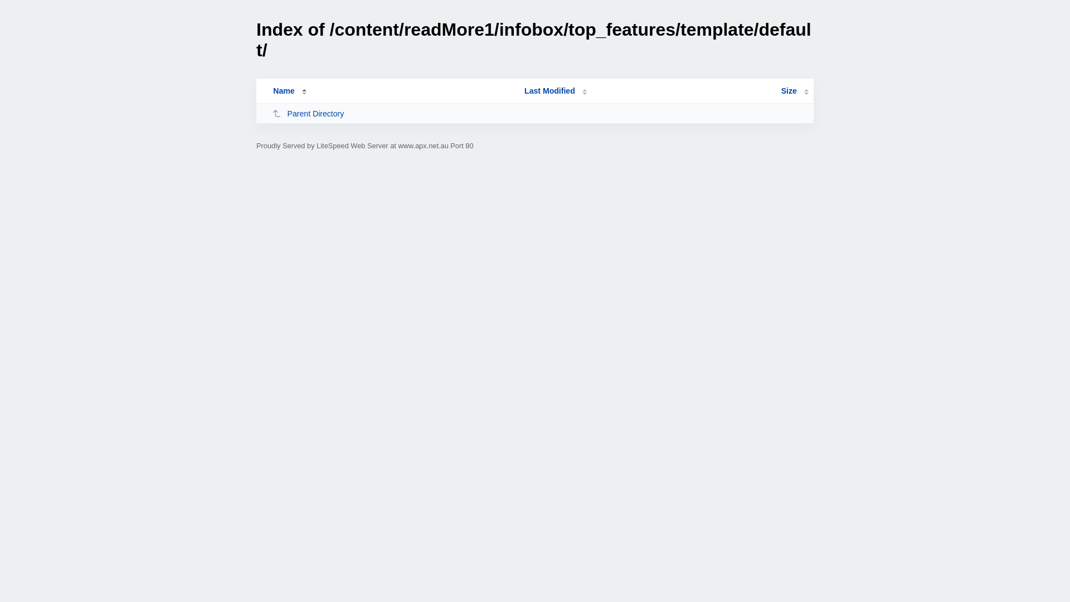  What do you see at coordinates (284, 91) in the screenshot?
I see `Name` at bounding box center [284, 91].